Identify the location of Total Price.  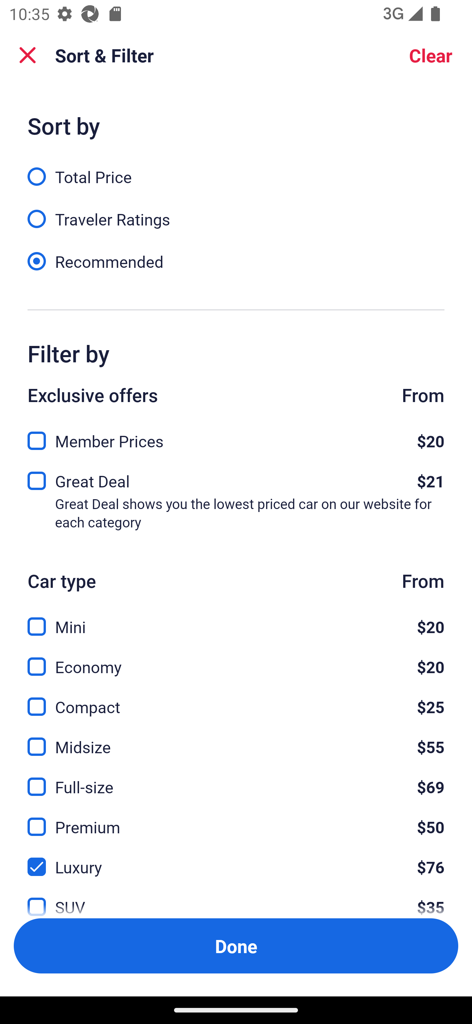
(236, 169).